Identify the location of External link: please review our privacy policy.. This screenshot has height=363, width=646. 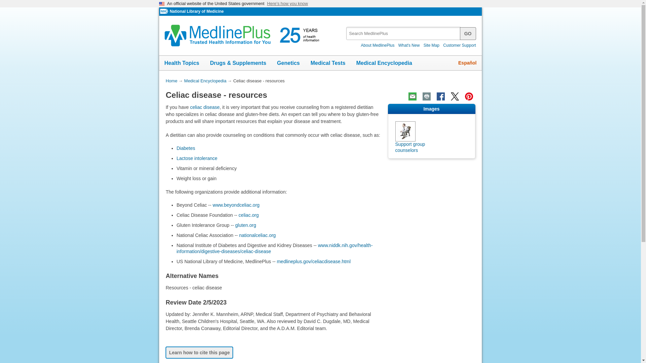
(236, 205).